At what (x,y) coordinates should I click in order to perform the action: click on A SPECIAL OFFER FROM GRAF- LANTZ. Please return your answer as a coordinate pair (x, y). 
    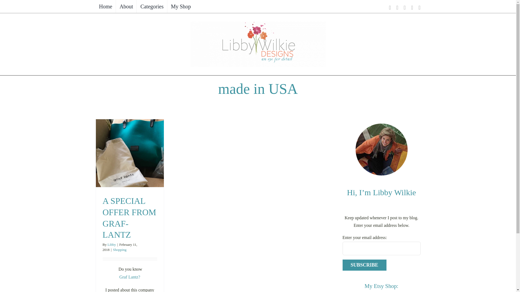
    Looking at the image, I should click on (129, 217).